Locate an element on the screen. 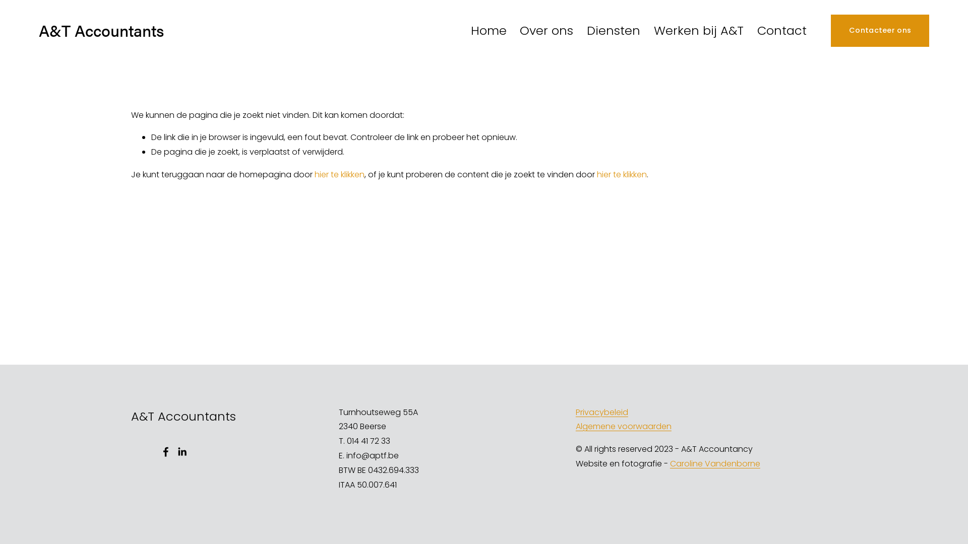 This screenshot has width=968, height=544. hier te klikken is located at coordinates (622, 174).